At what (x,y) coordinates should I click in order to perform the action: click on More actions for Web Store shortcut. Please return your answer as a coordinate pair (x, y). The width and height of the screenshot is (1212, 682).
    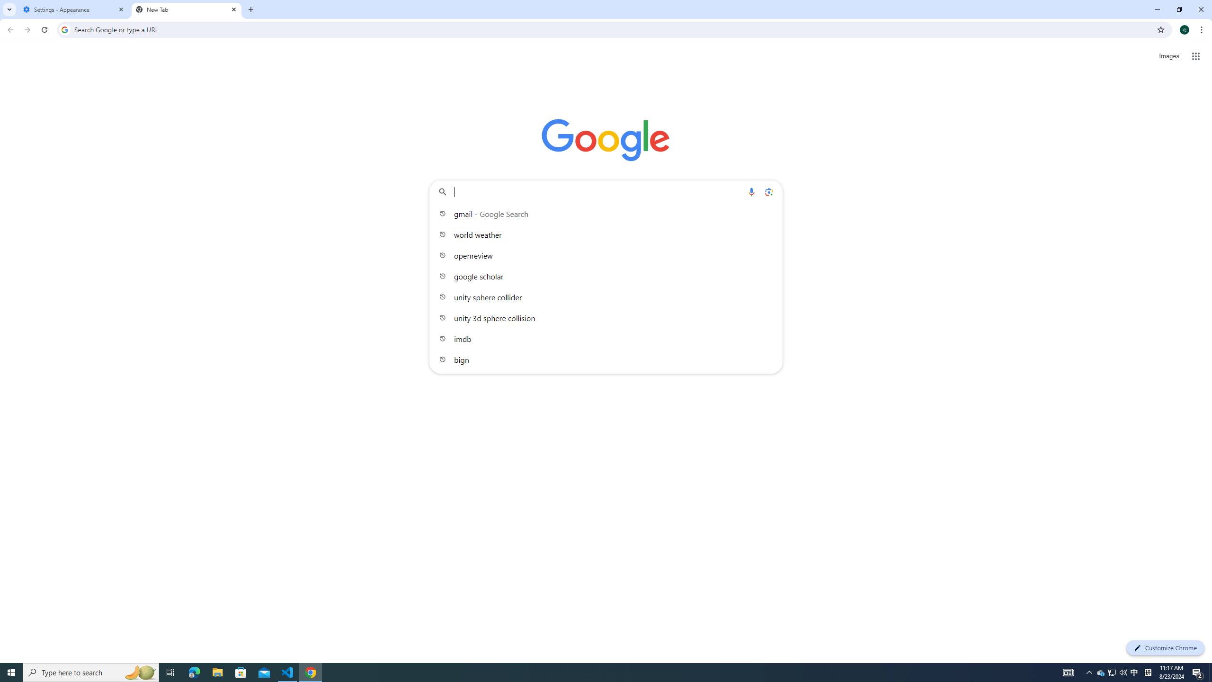
    Looking at the image, I should click on (678, 220).